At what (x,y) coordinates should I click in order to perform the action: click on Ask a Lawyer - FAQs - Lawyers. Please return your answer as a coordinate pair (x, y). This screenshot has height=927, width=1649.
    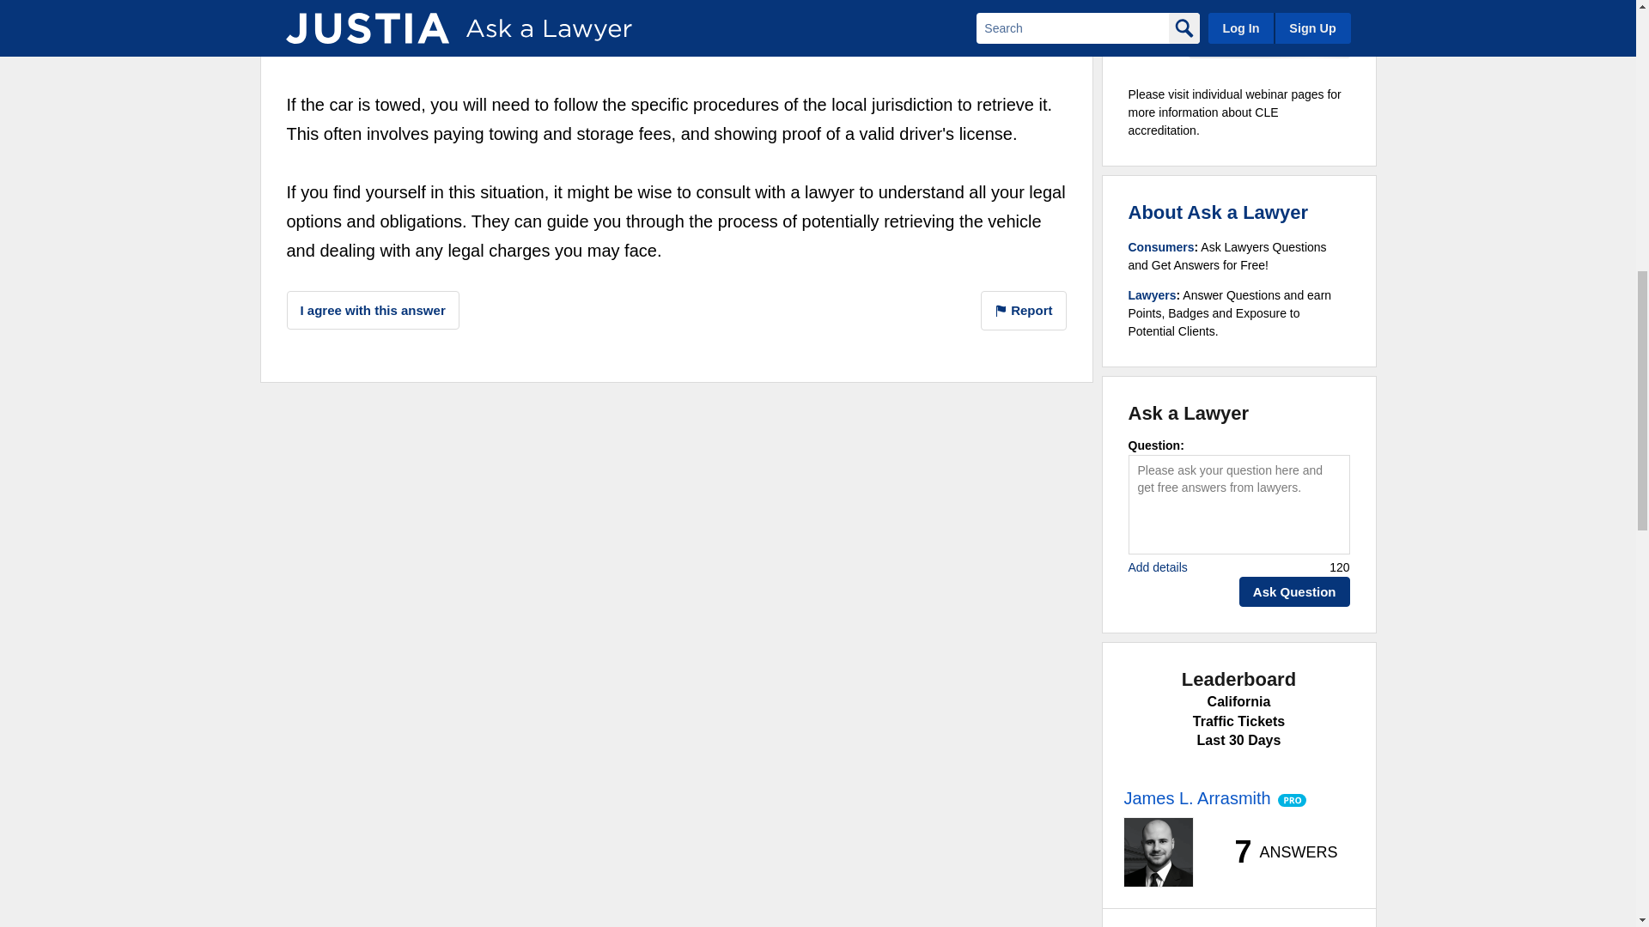
    Looking at the image, I should click on (1153, 295).